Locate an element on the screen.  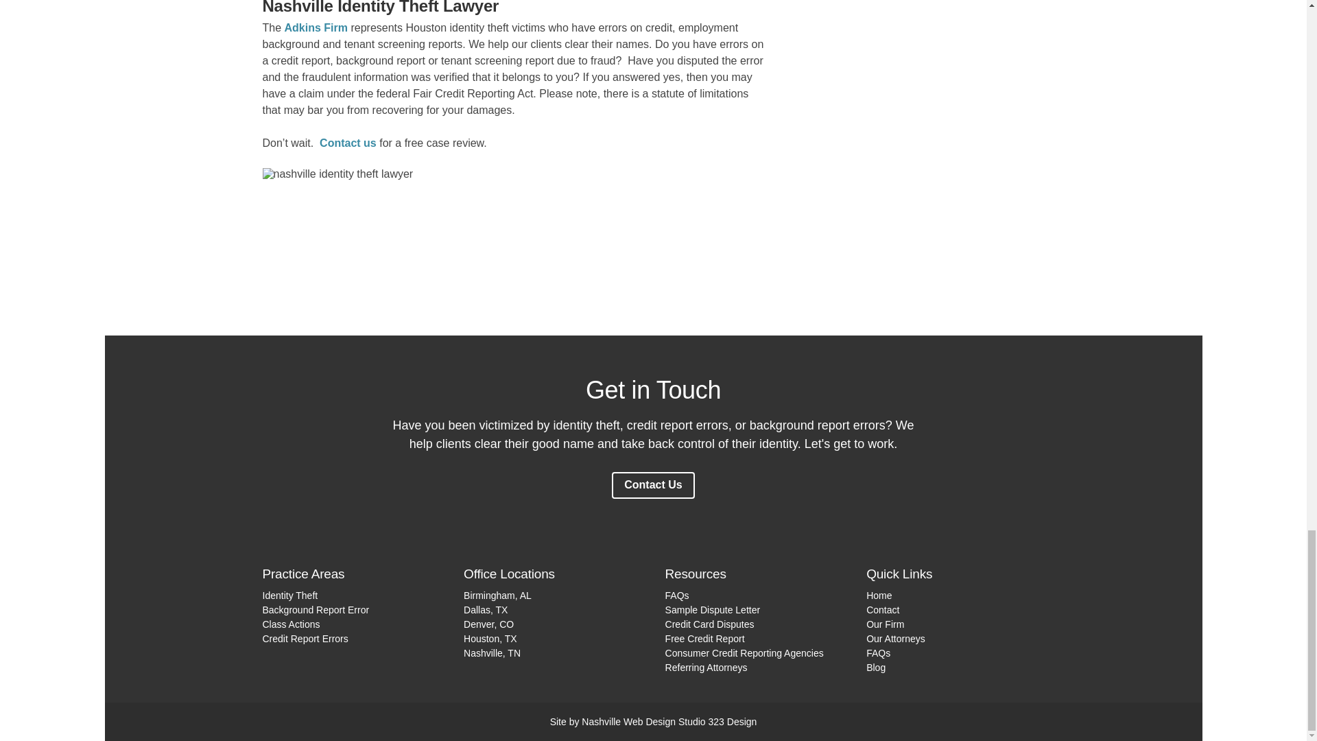
Background Report Error Lawyers is located at coordinates (316, 610).